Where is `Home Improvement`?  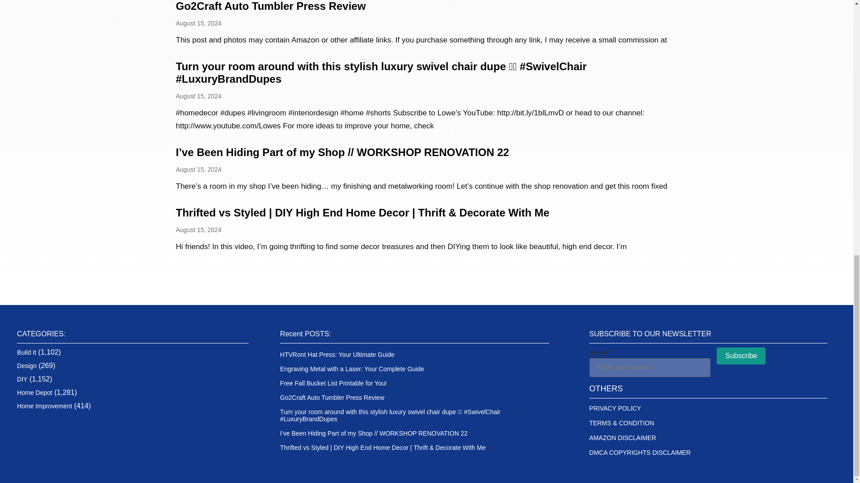
Home Improvement is located at coordinates (45, 406).